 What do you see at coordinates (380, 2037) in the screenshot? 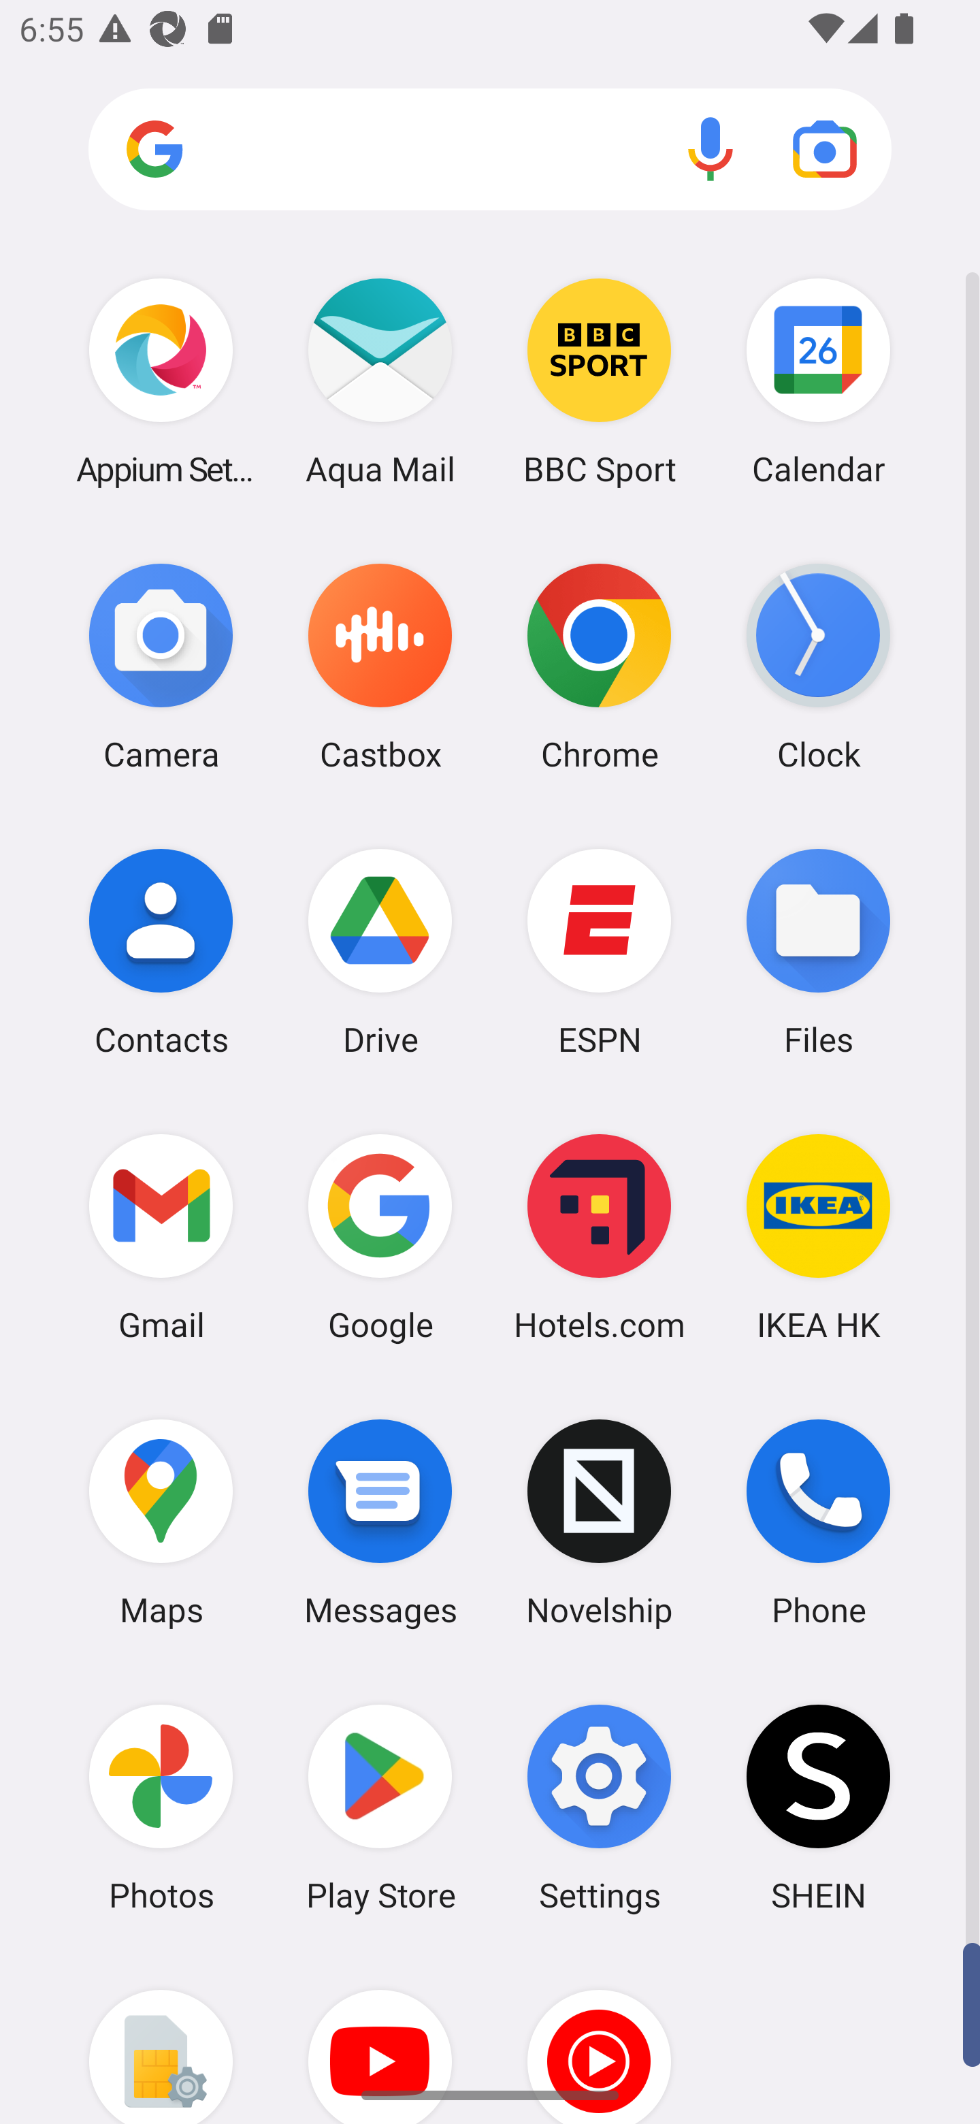
I see `YouTube` at bounding box center [380, 2037].